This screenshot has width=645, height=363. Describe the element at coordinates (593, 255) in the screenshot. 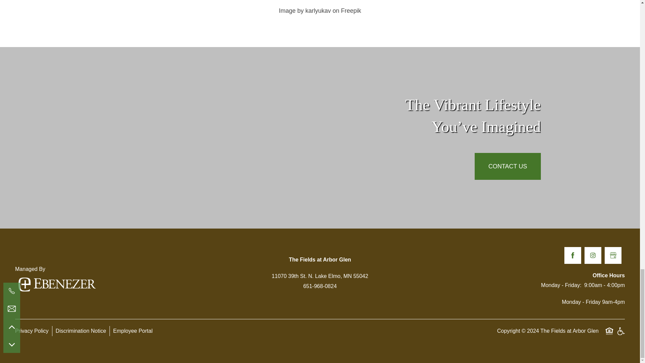

I see `Instagram` at that location.